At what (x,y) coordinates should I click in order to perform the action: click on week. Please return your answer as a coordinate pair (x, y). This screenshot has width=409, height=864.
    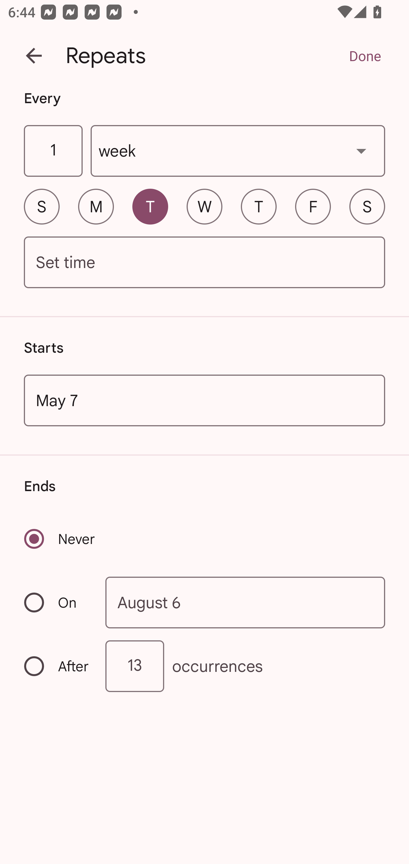
    Looking at the image, I should click on (238, 151).